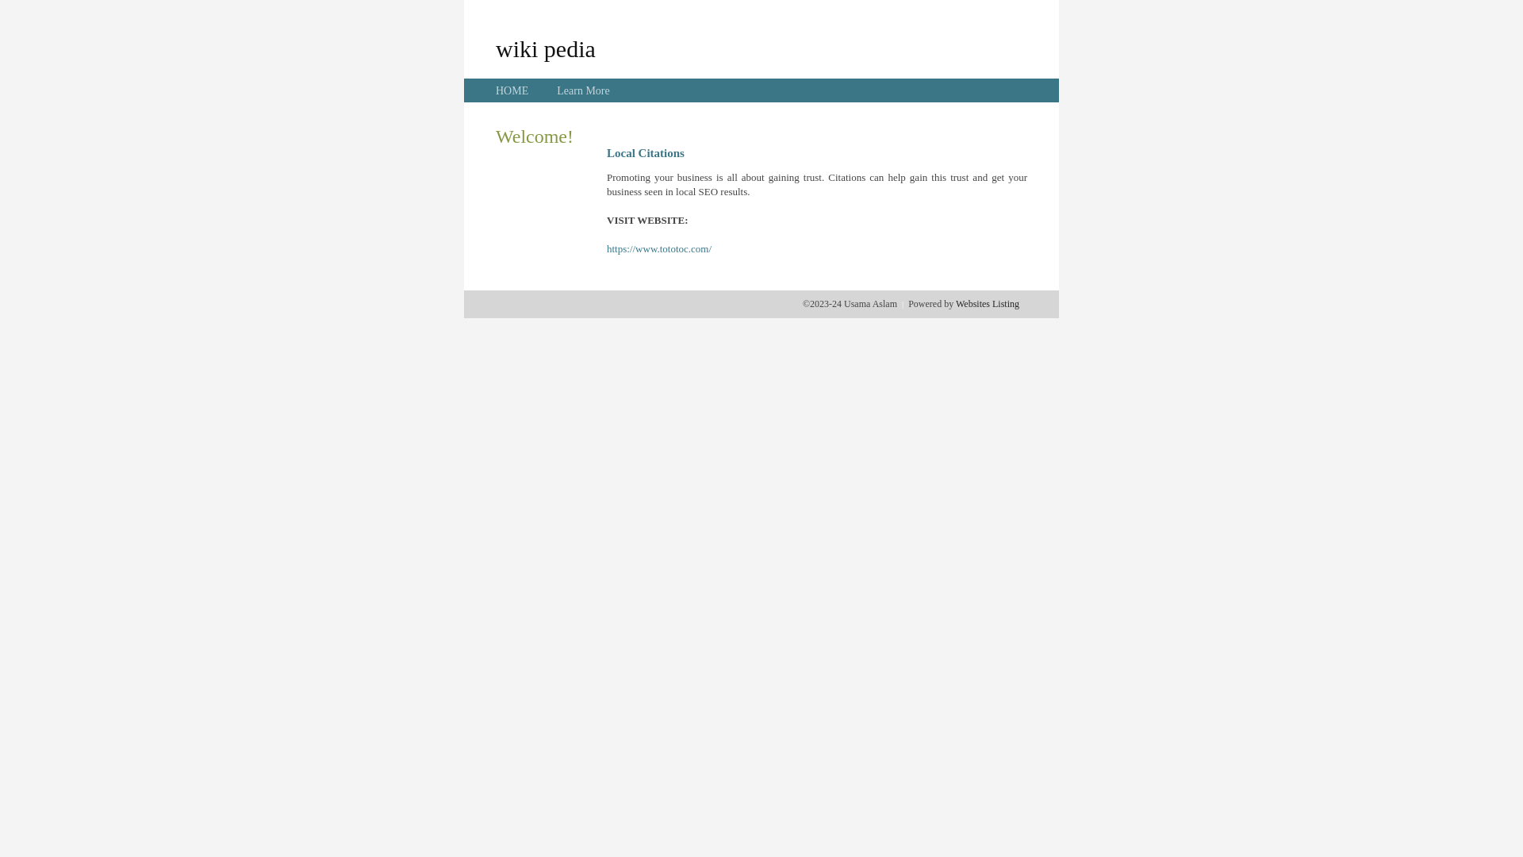 The height and width of the screenshot is (857, 1523). I want to click on Learn More, so click(583, 90).